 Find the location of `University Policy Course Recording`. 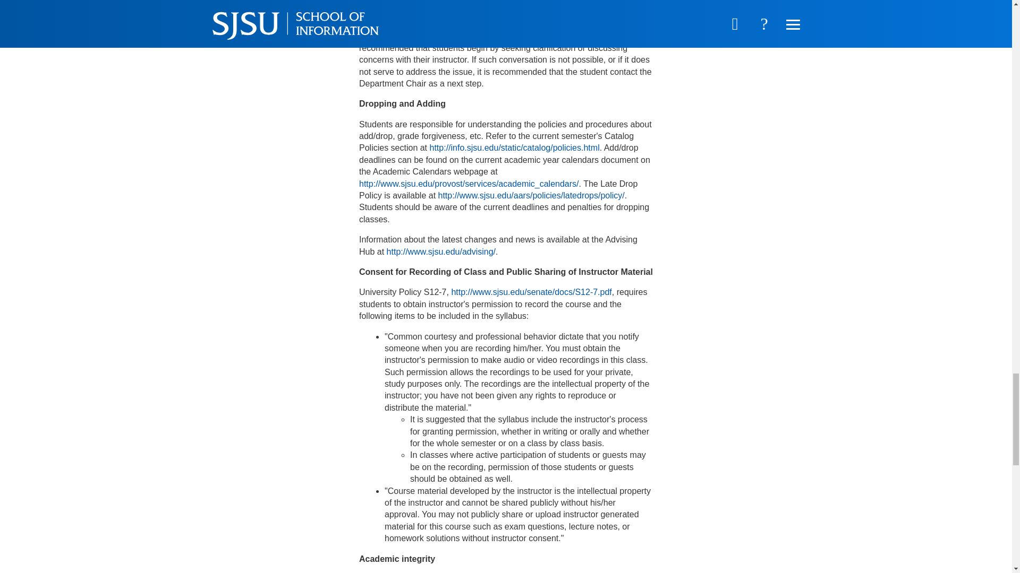

University Policy Course Recording is located at coordinates (531, 292).